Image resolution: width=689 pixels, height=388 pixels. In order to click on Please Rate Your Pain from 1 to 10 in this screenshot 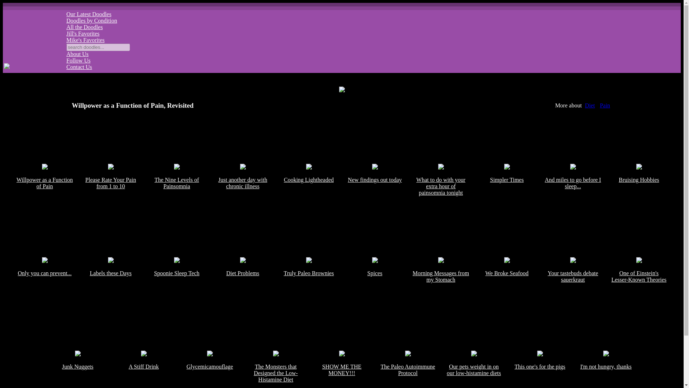, I will do `click(111, 207)`.